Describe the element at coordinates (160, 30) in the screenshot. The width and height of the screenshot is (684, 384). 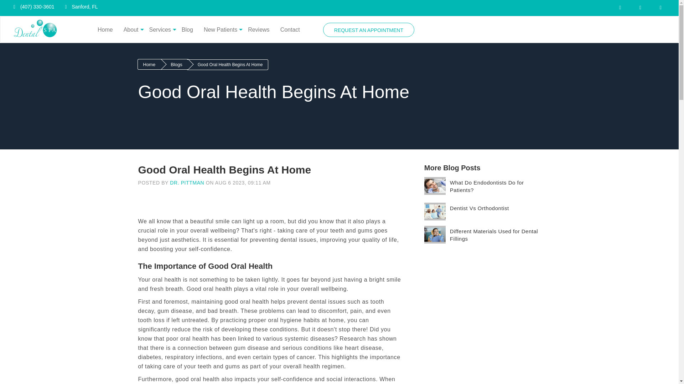
I see `Services` at that location.